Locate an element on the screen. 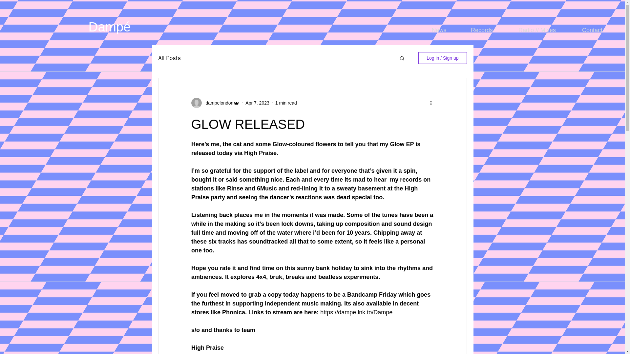  Apr 7, 2023 is located at coordinates (257, 103).